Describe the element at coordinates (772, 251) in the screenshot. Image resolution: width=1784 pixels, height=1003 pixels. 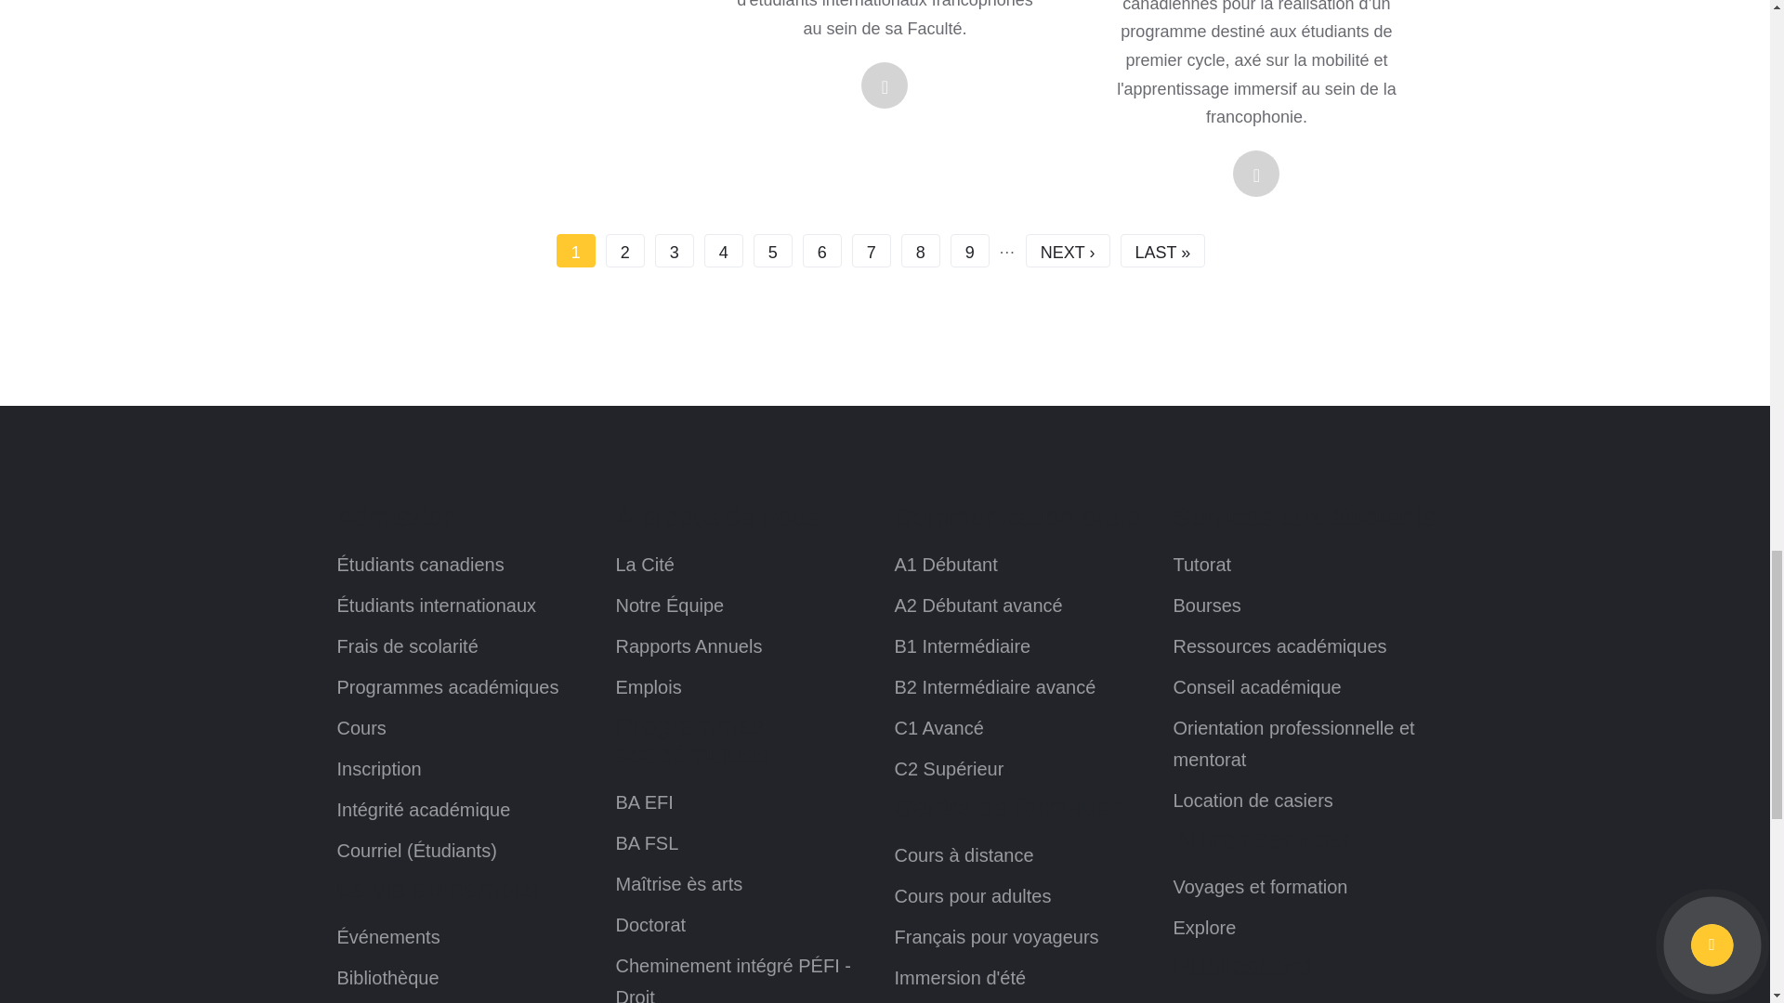
I see `Go to page 5` at that location.